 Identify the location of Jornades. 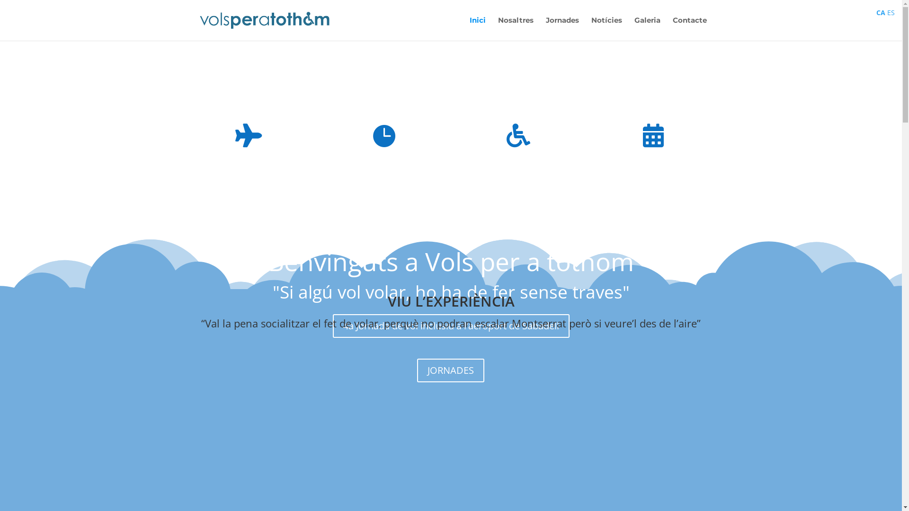
(562, 29).